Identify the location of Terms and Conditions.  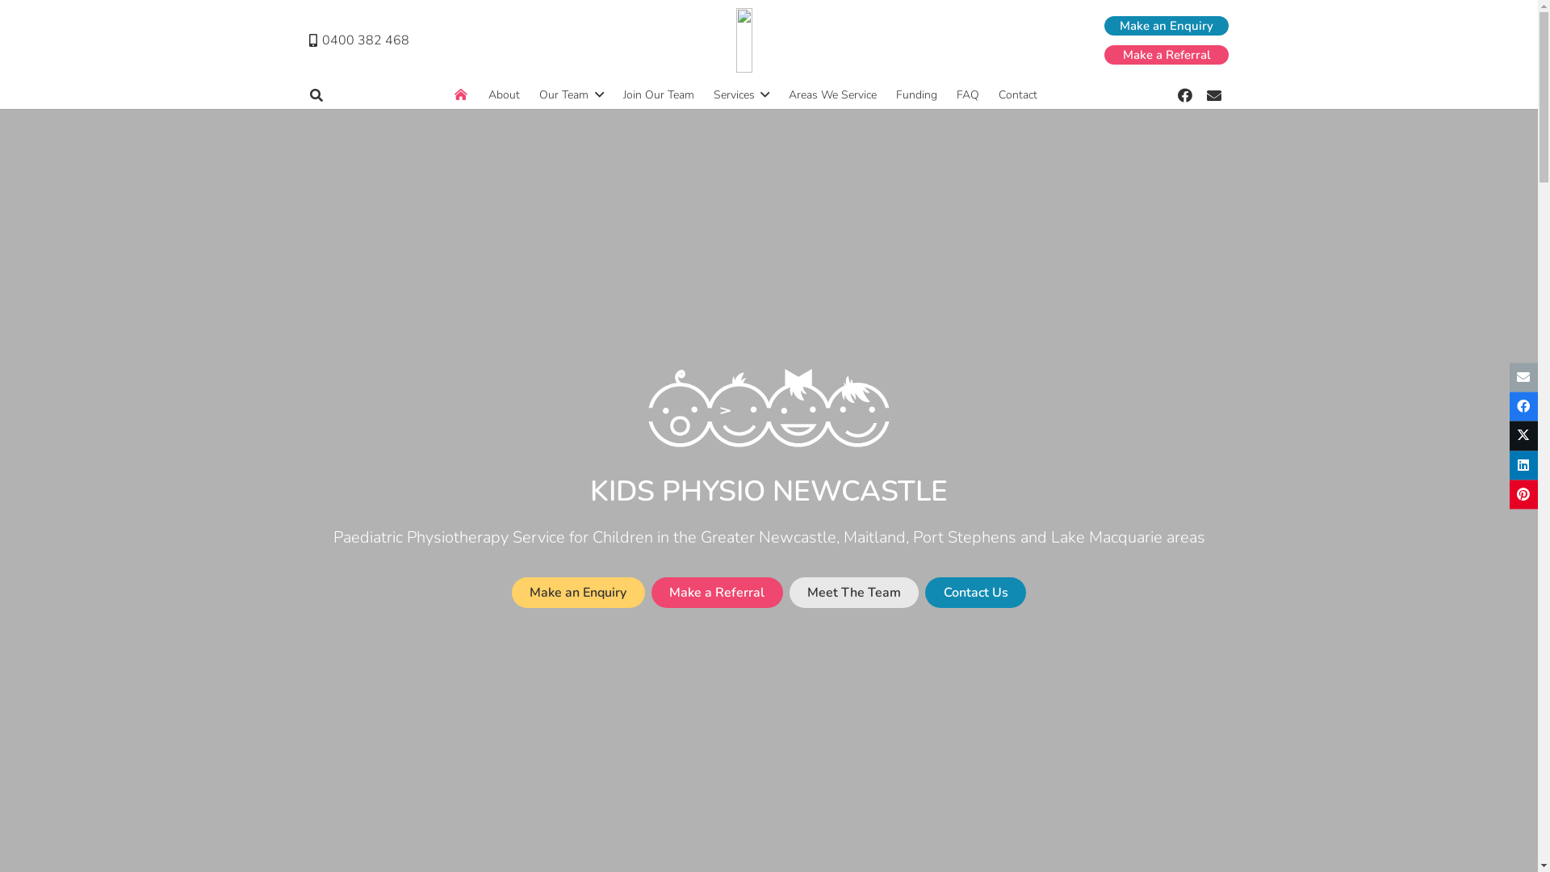
(666, 853).